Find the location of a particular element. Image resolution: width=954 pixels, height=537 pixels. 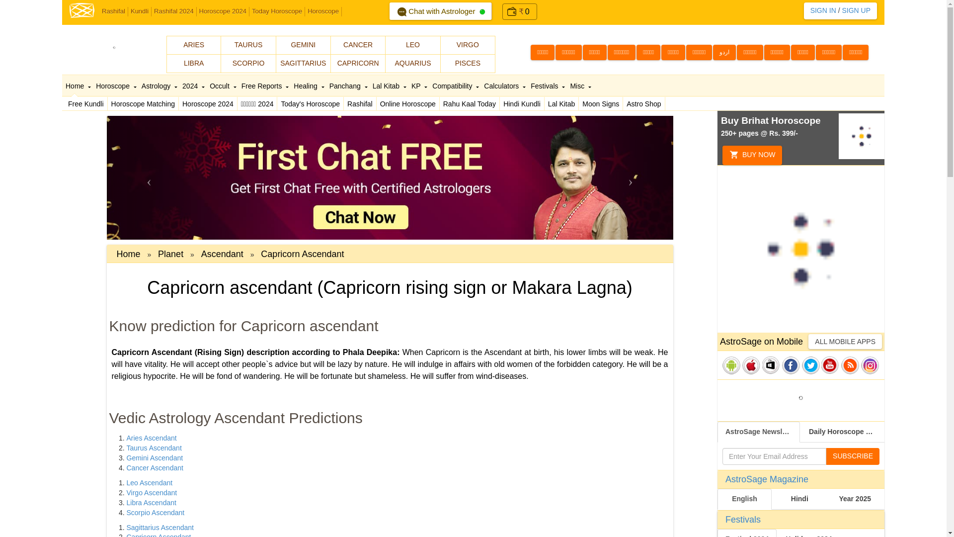

www.AstroSage.com: Vedic Astrology is located at coordinates (82, 9).